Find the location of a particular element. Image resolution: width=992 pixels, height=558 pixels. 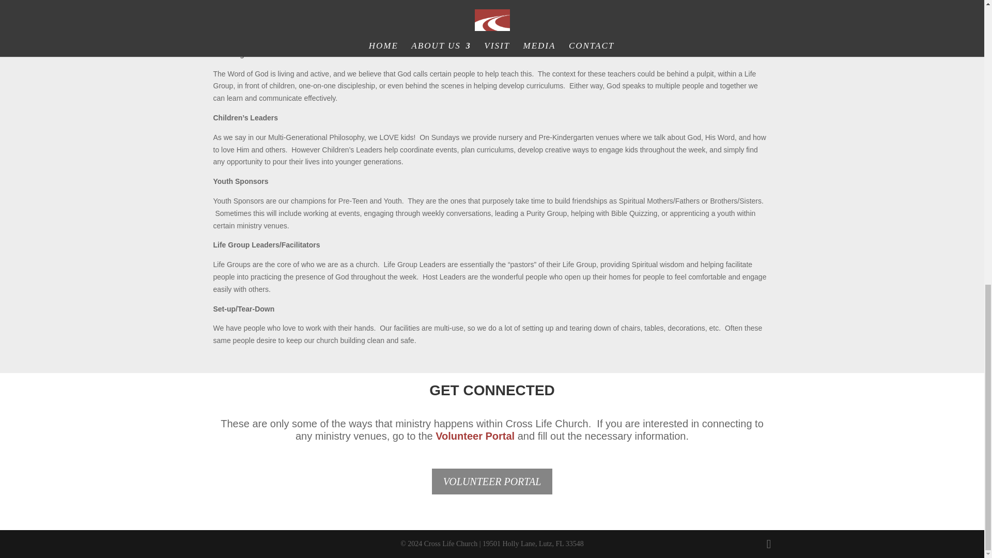

Volunteer Portal is located at coordinates (475, 436).